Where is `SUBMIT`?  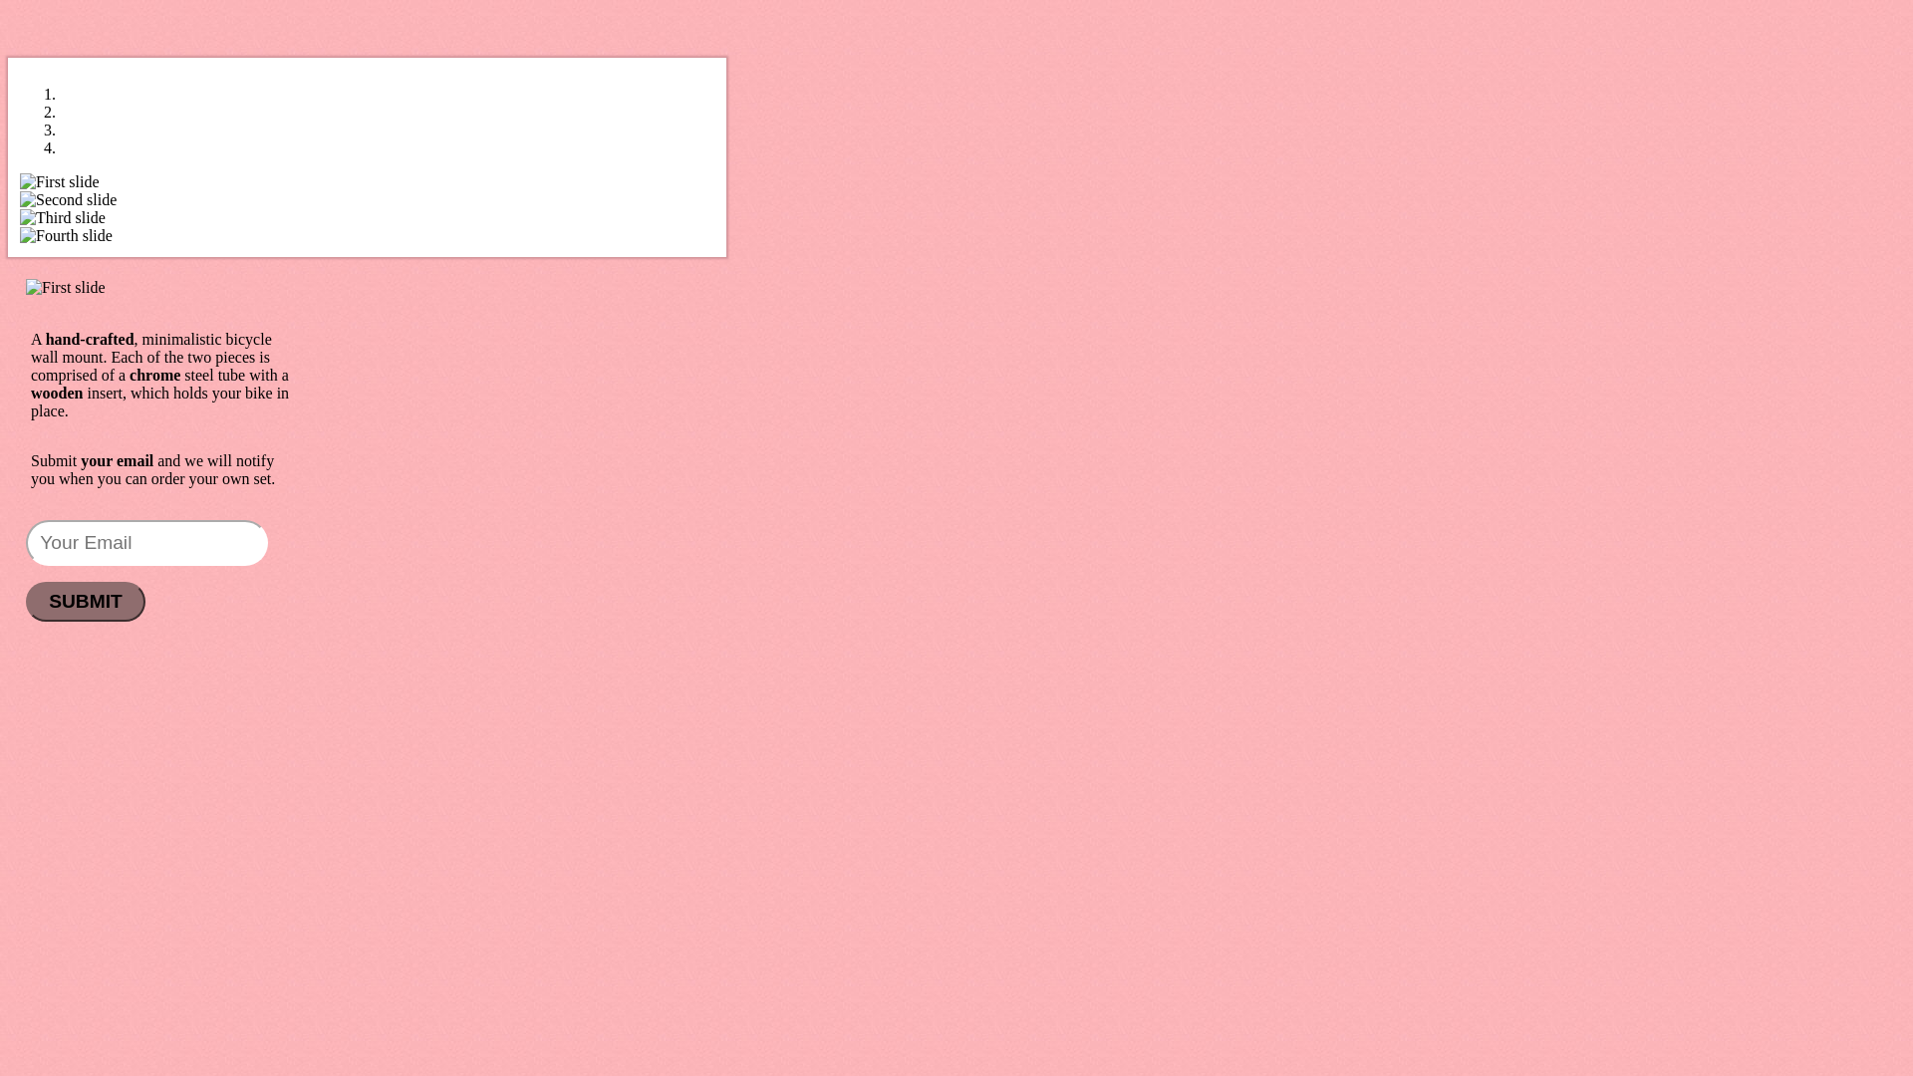
SUBMIT is located at coordinates (86, 602).